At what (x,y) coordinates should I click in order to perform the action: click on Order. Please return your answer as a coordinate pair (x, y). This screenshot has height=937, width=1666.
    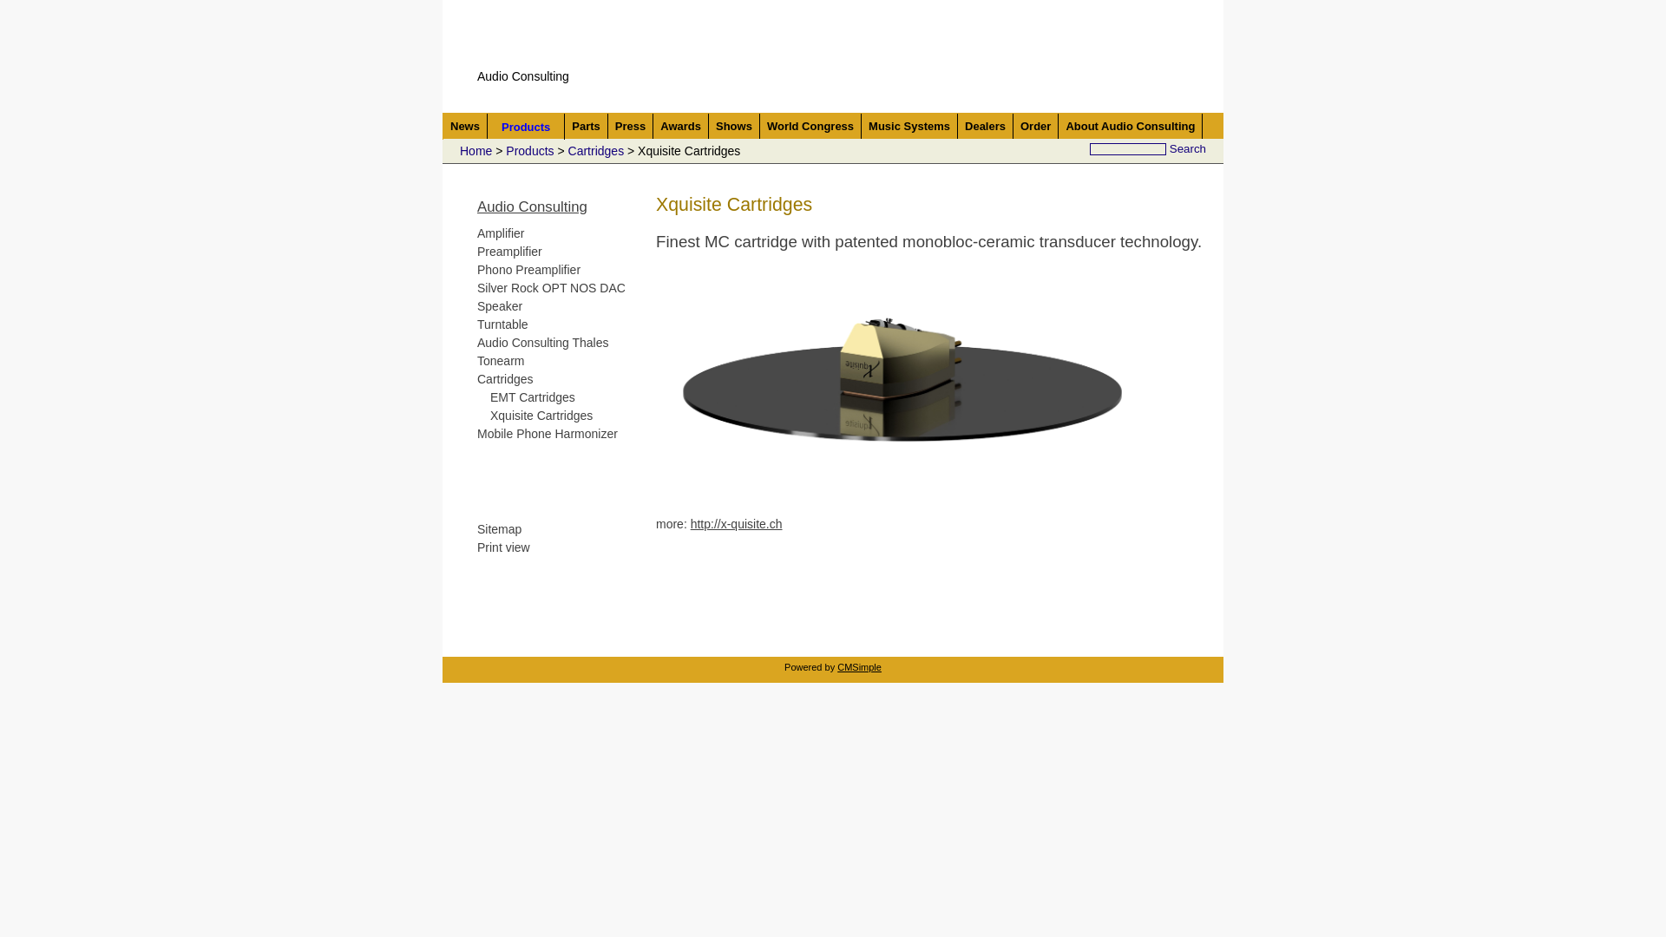
    Looking at the image, I should click on (1036, 127).